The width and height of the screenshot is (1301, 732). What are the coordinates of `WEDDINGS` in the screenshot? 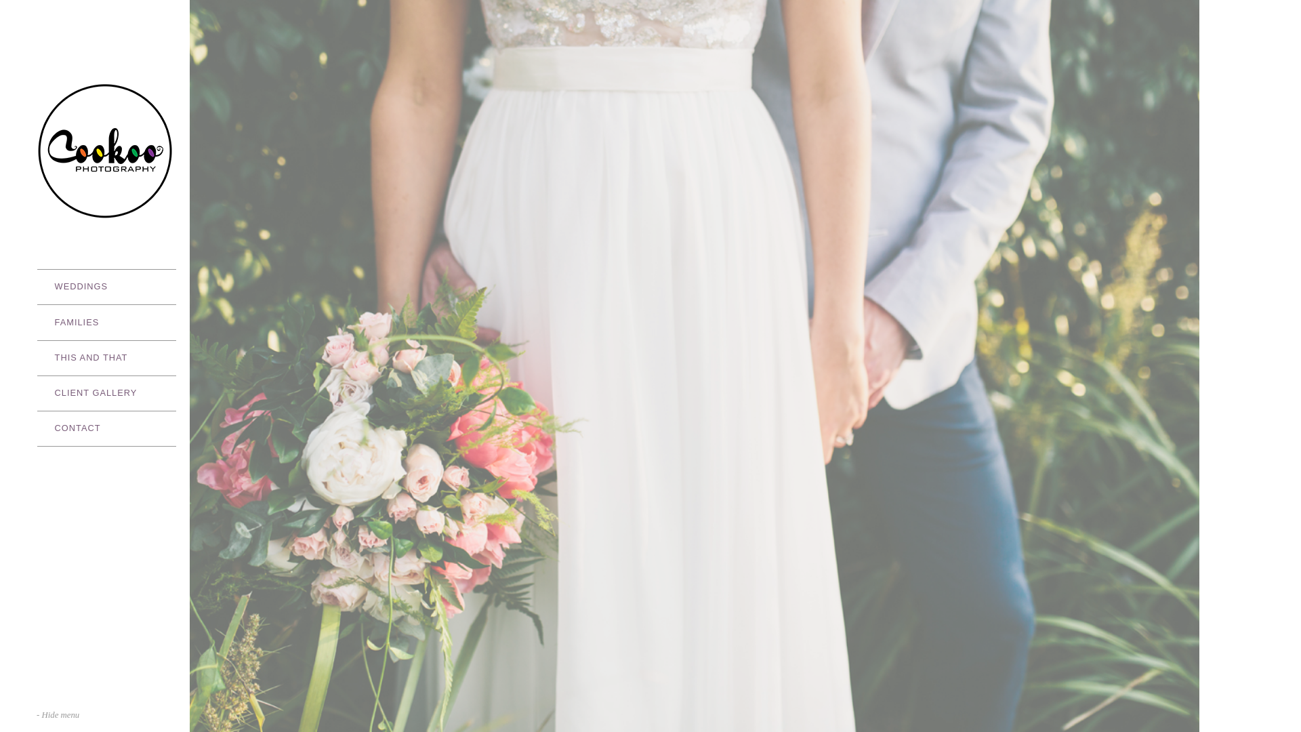 It's located at (107, 287).